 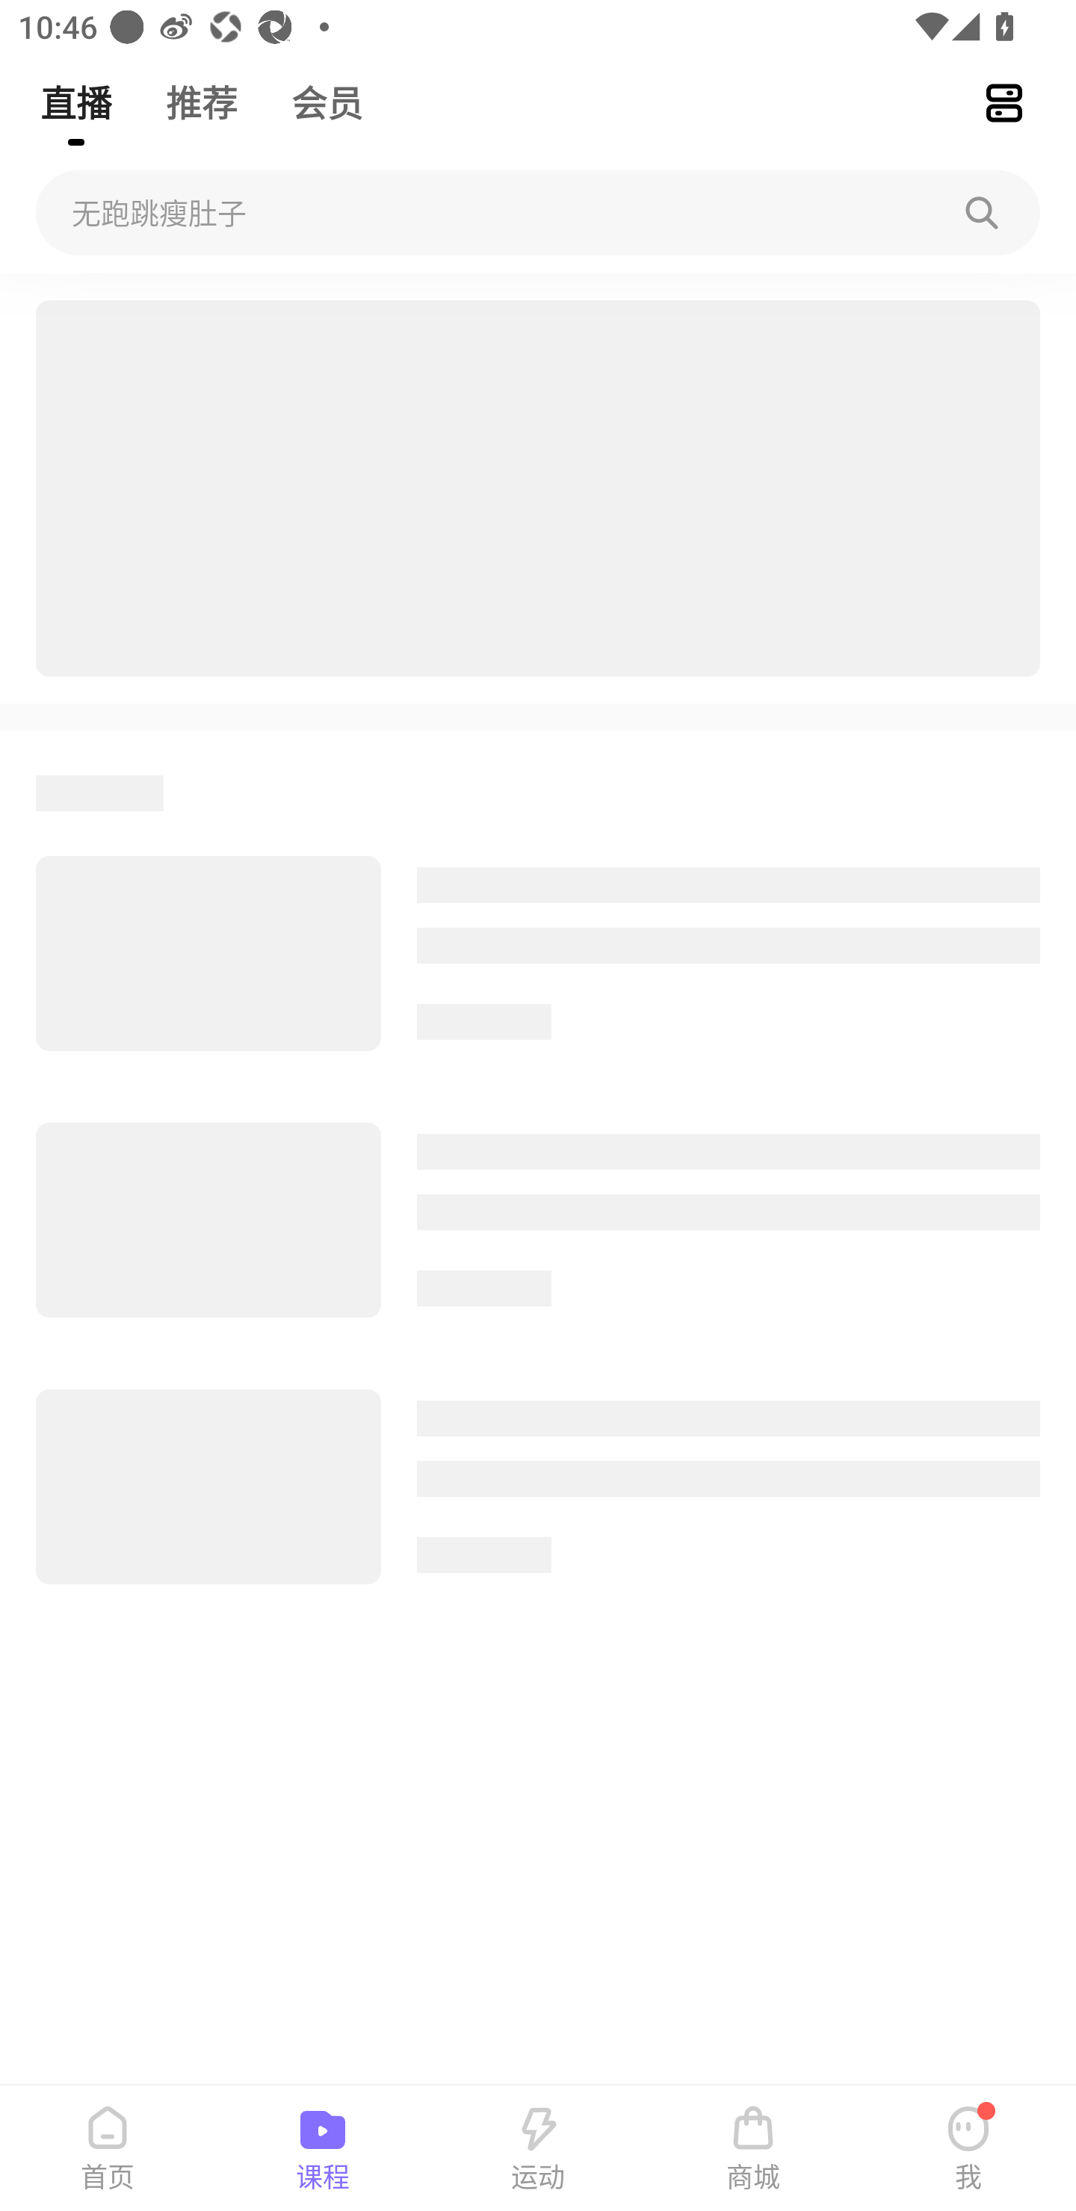 I want to click on 我, so click(x=968, y=2148).